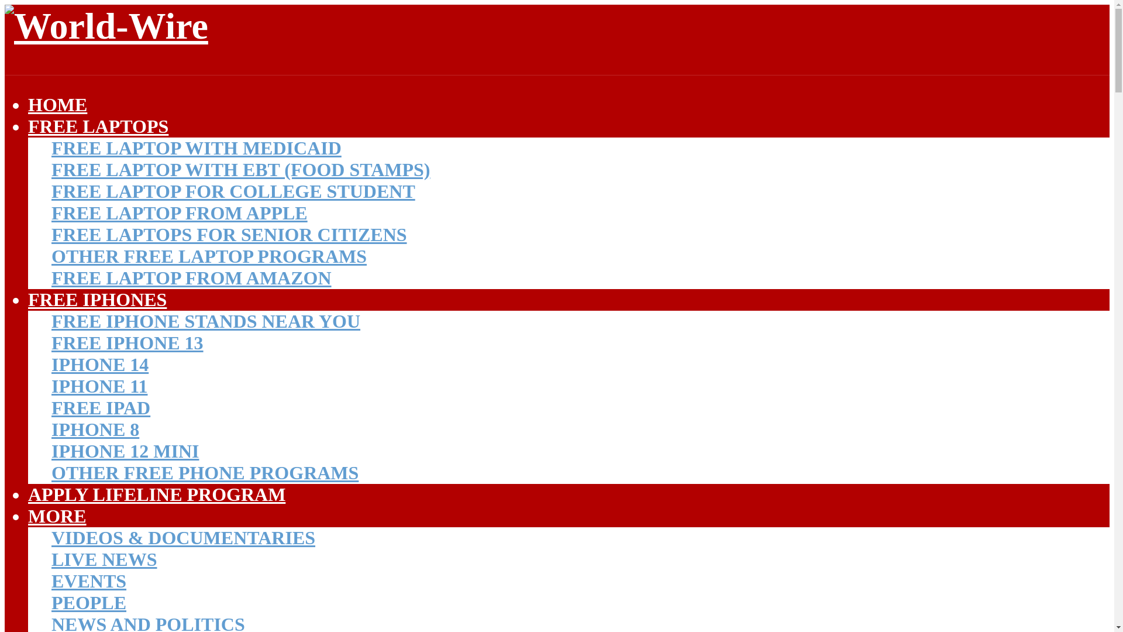 The height and width of the screenshot is (632, 1123). What do you see at coordinates (89, 581) in the screenshot?
I see `EVENTS` at bounding box center [89, 581].